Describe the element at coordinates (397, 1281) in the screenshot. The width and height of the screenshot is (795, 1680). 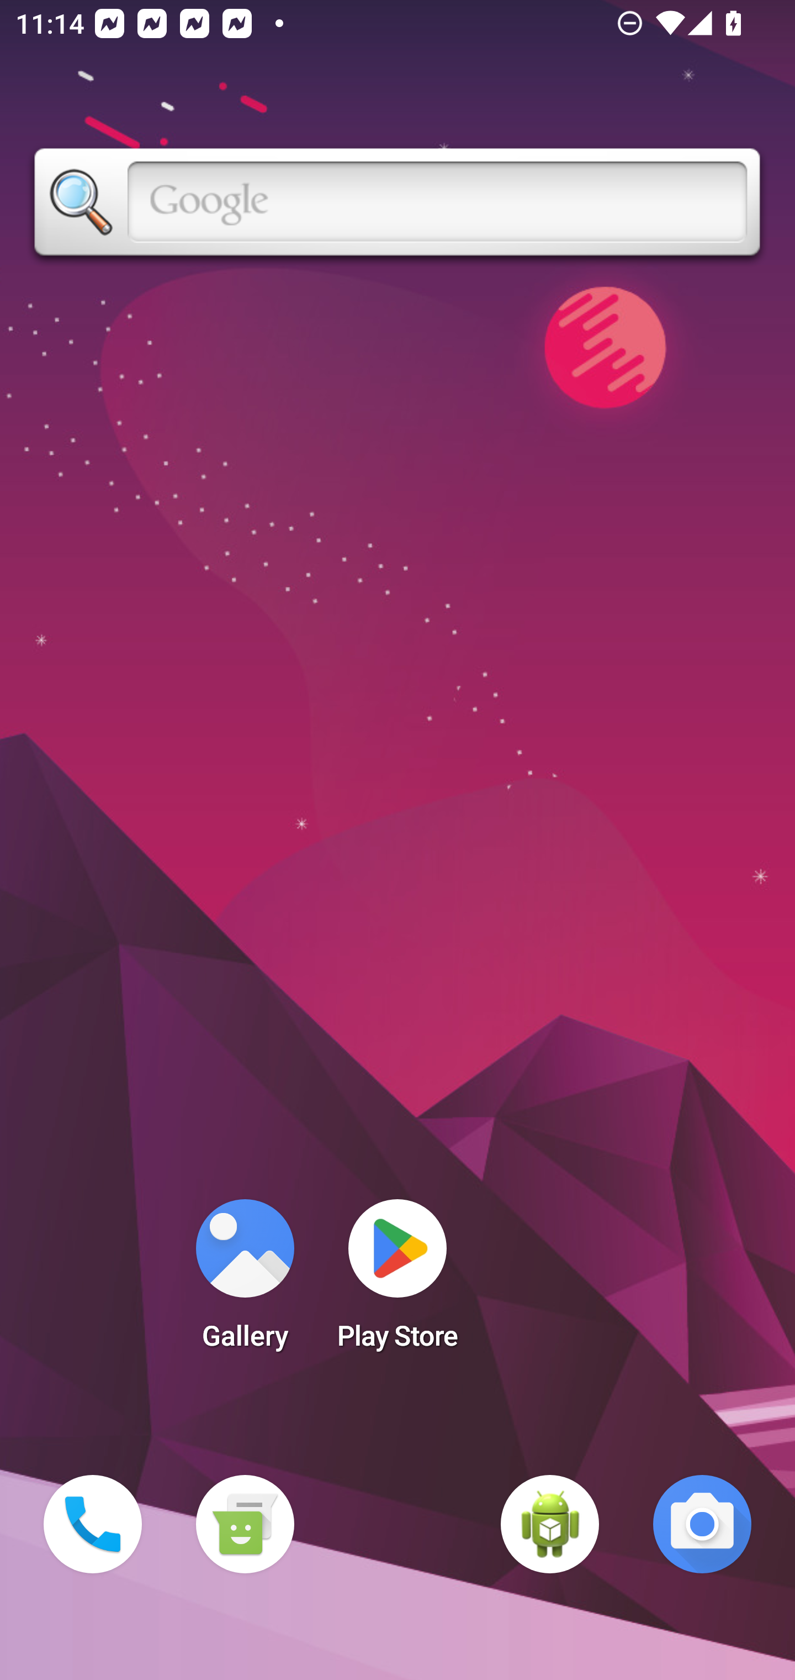
I see `Play Store` at that location.